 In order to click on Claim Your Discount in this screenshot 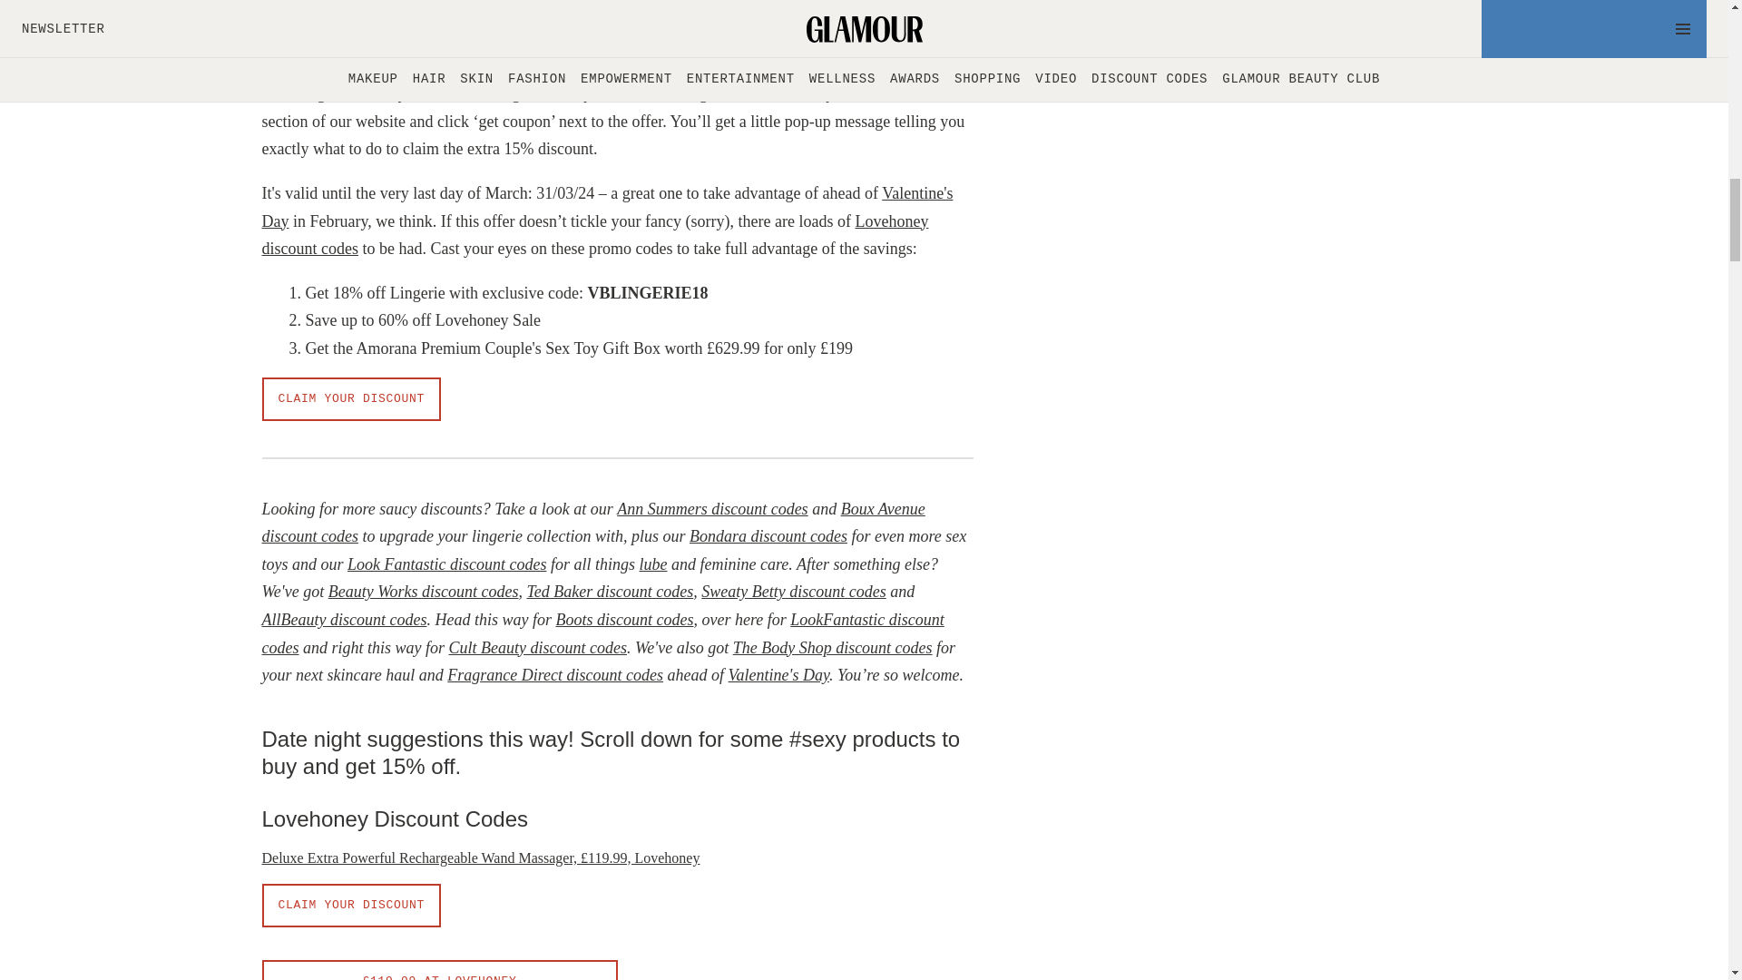, I will do `click(350, 906)`.